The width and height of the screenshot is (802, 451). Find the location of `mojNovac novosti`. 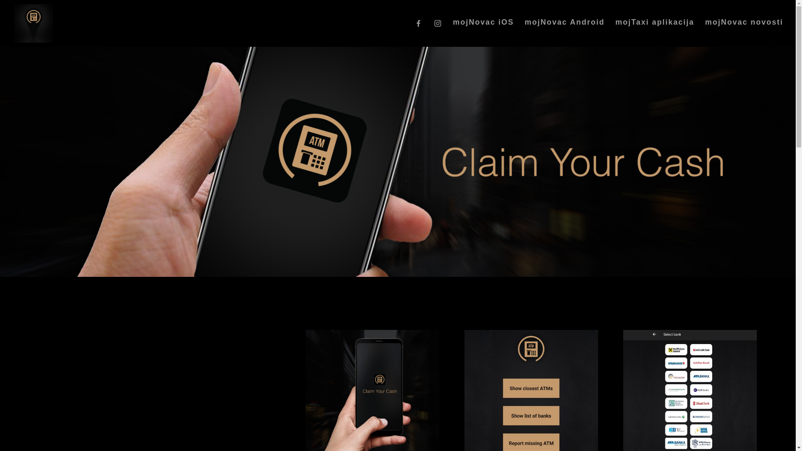

mojNovac novosti is located at coordinates (744, 32).